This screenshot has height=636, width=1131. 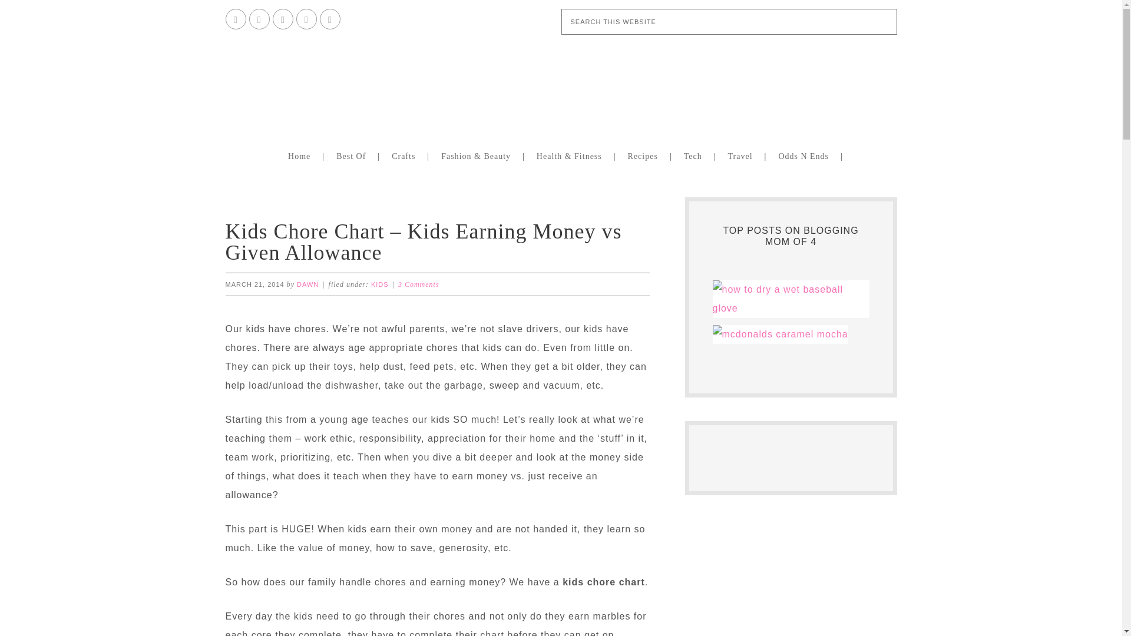 What do you see at coordinates (406, 155) in the screenshot?
I see `Crafts` at bounding box center [406, 155].